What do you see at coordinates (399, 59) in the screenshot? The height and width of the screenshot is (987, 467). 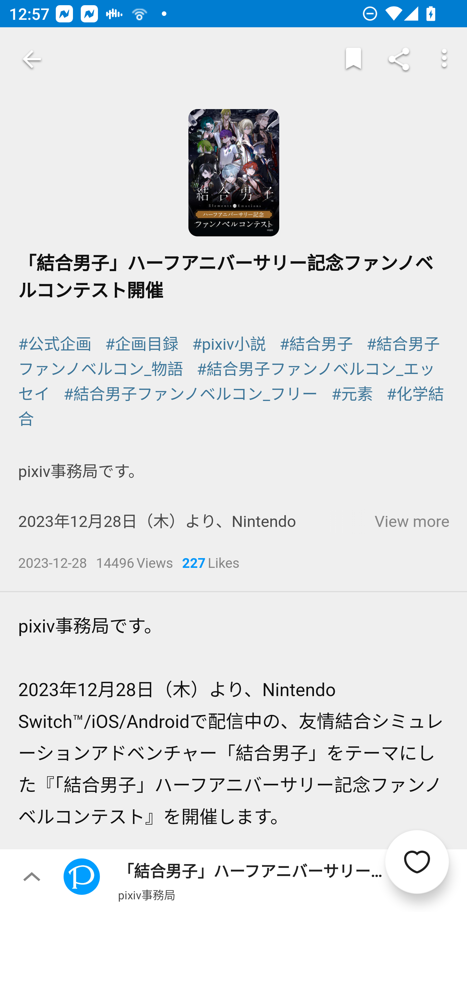 I see `Share` at bounding box center [399, 59].